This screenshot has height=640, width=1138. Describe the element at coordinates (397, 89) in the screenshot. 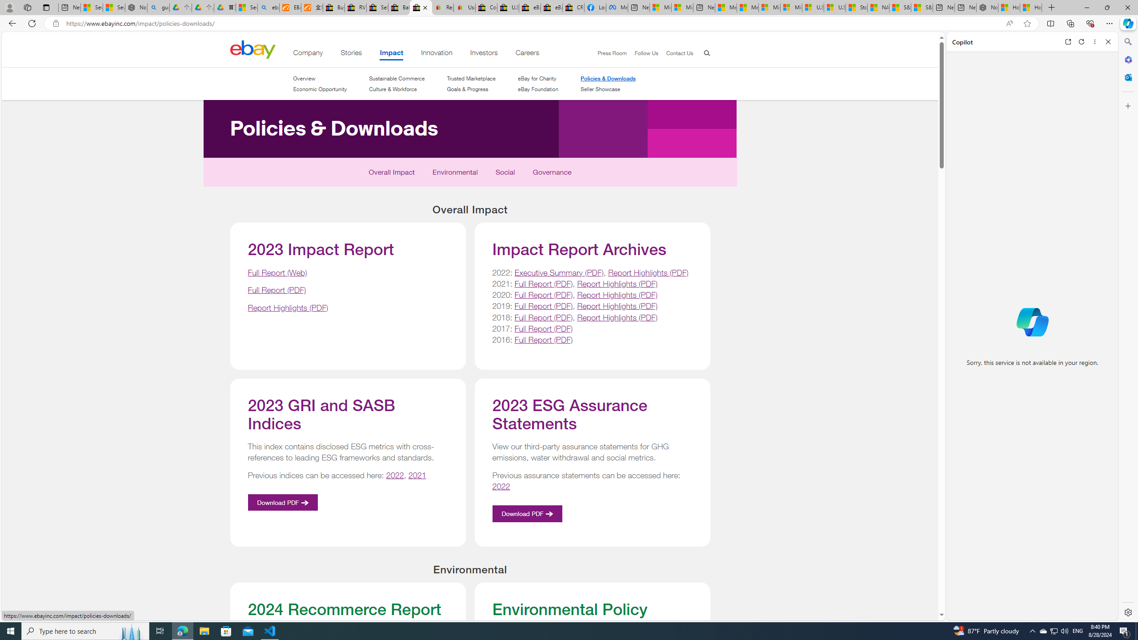

I see `Culture & Workforce` at that location.